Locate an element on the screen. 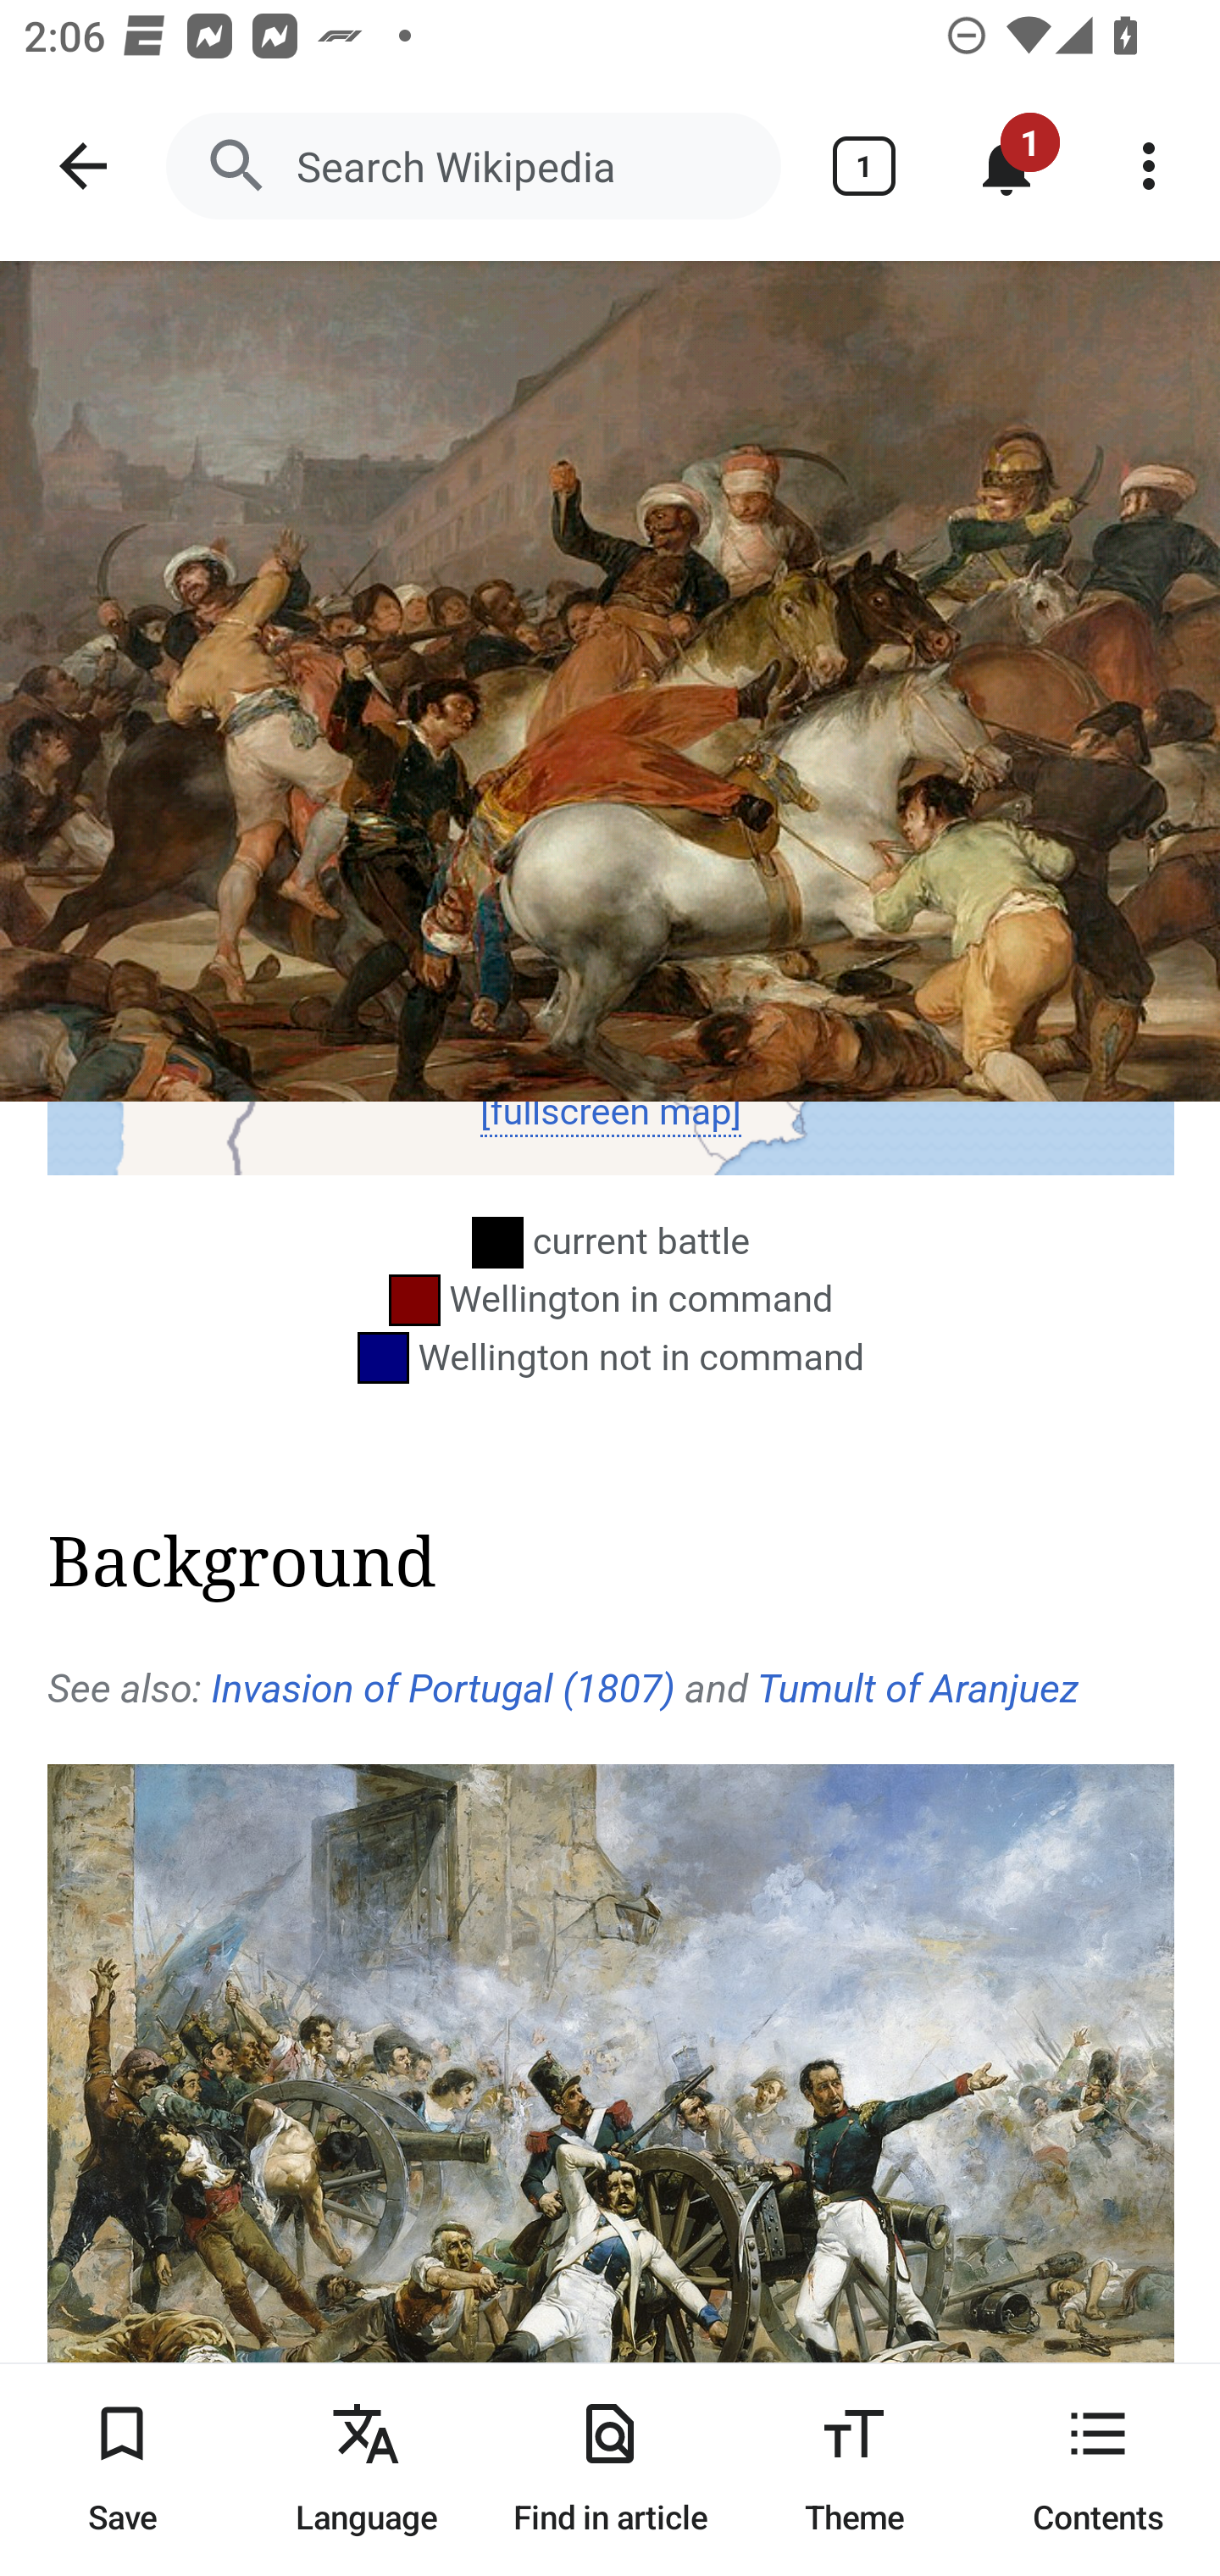 This screenshot has width=1220, height=2576. Image: Dos de Mayo Uprising is located at coordinates (610, 681).